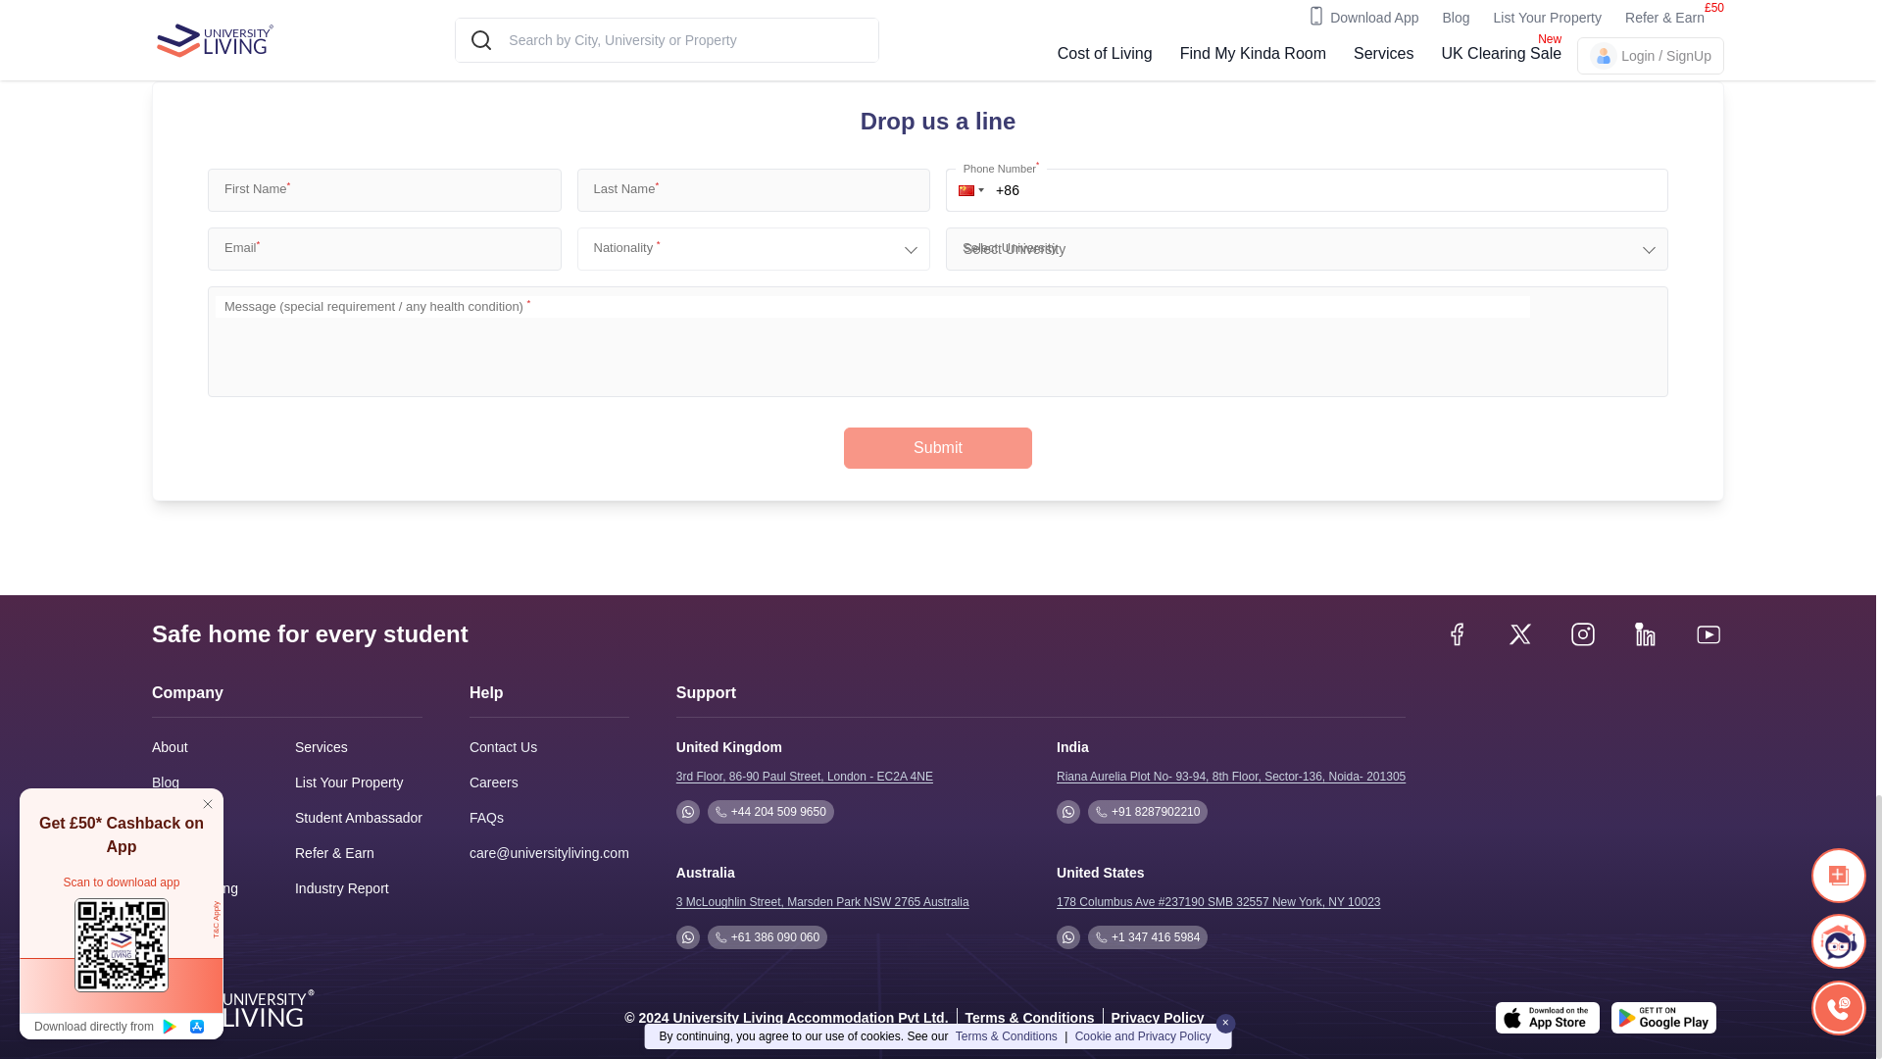 Image resolution: width=1882 pixels, height=1059 pixels. I want to click on List Your Property, so click(349, 782).